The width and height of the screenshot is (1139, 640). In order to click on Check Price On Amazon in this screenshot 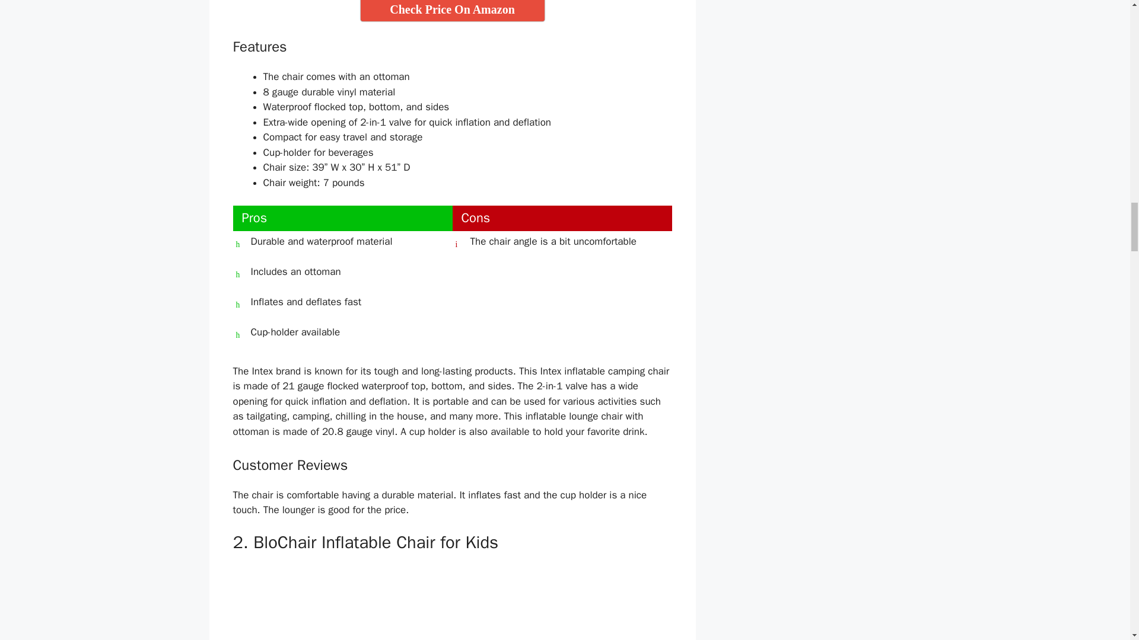, I will do `click(452, 11)`.